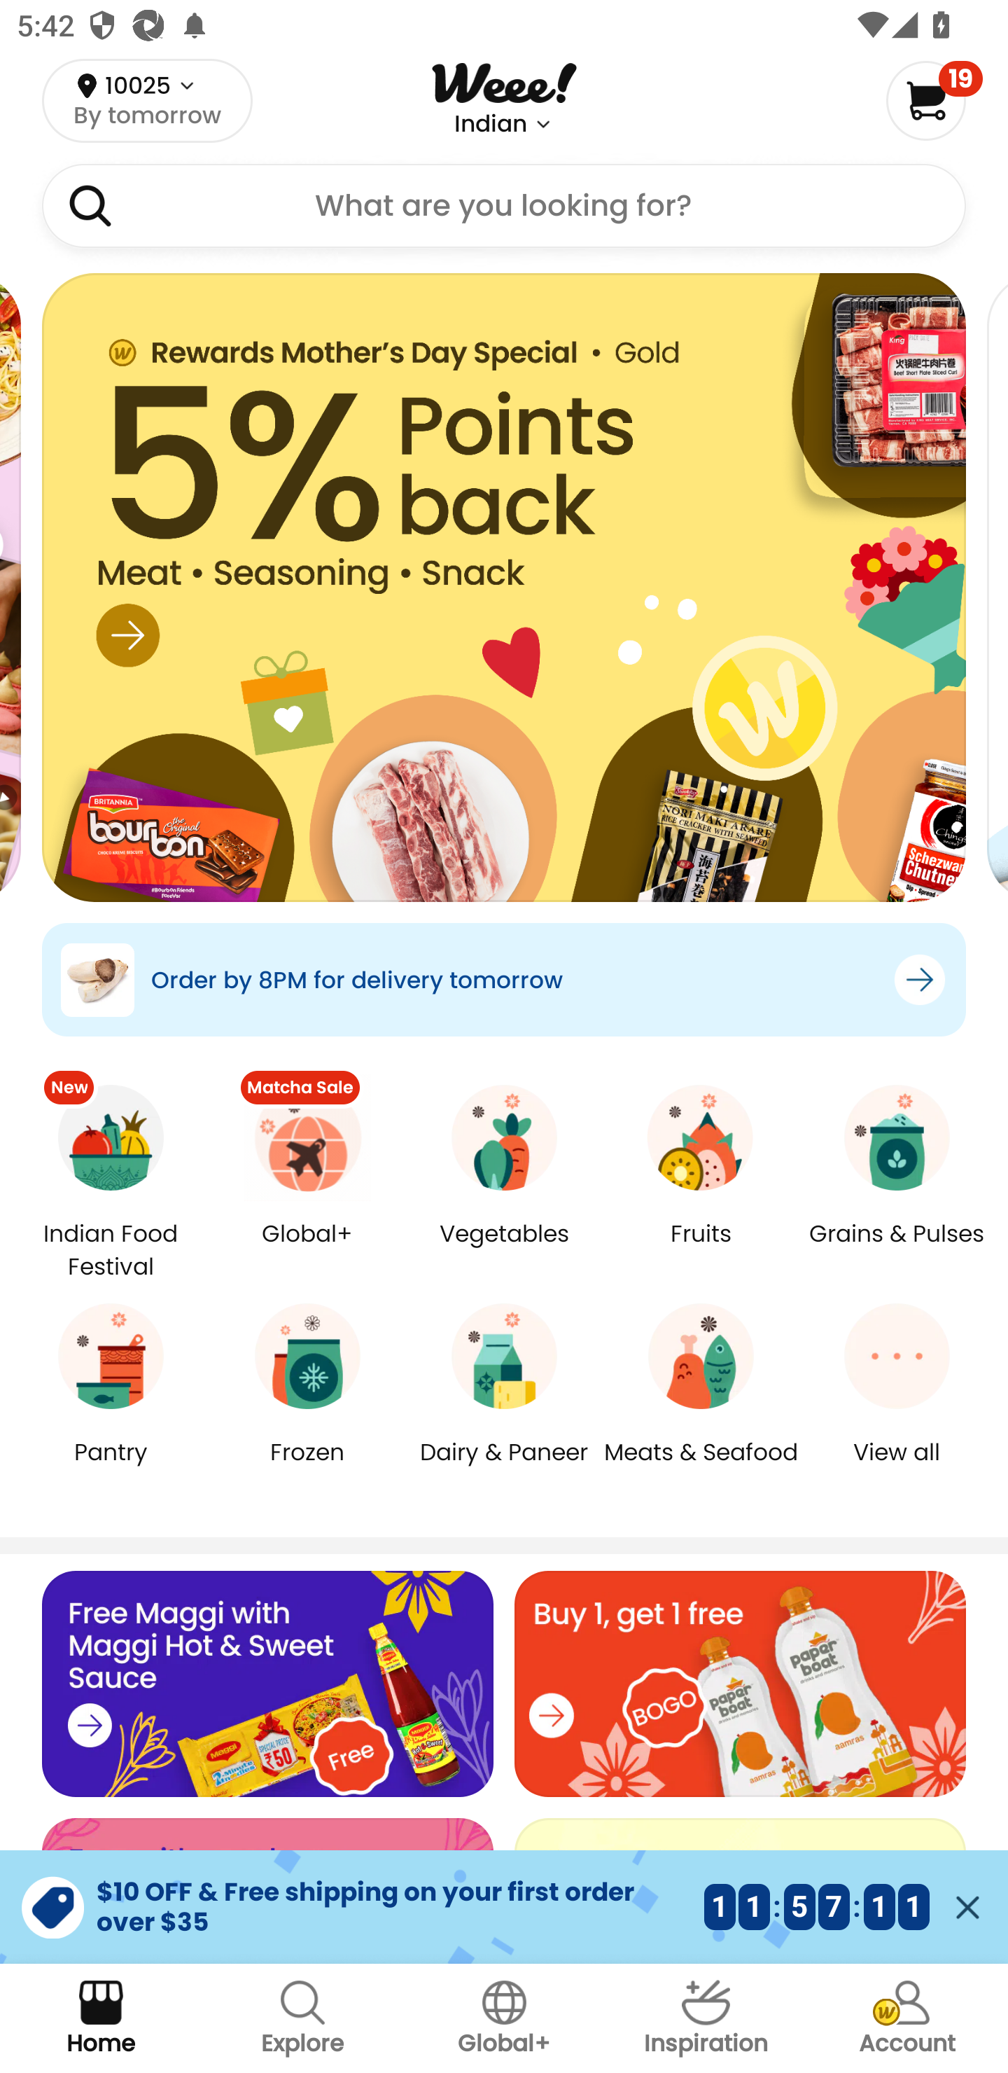 The width and height of the screenshot is (1008, 2073). Describe the element at coordinates (706, 2018) in the screenshot. I see `Inspiration` at that location.